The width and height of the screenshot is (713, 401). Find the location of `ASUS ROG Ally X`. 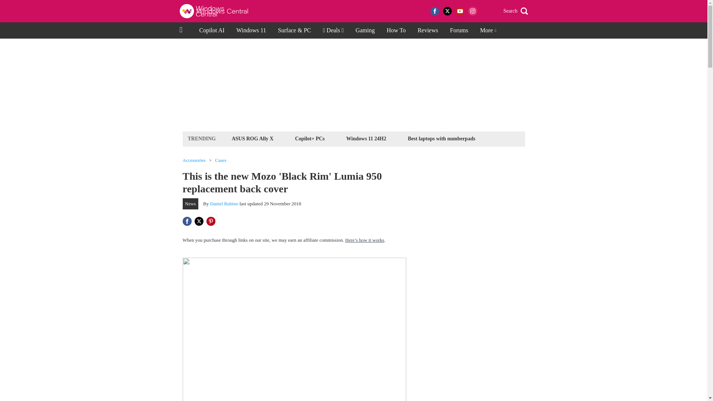

ASUS ROG Ally X is located at coordinates (253, 138).